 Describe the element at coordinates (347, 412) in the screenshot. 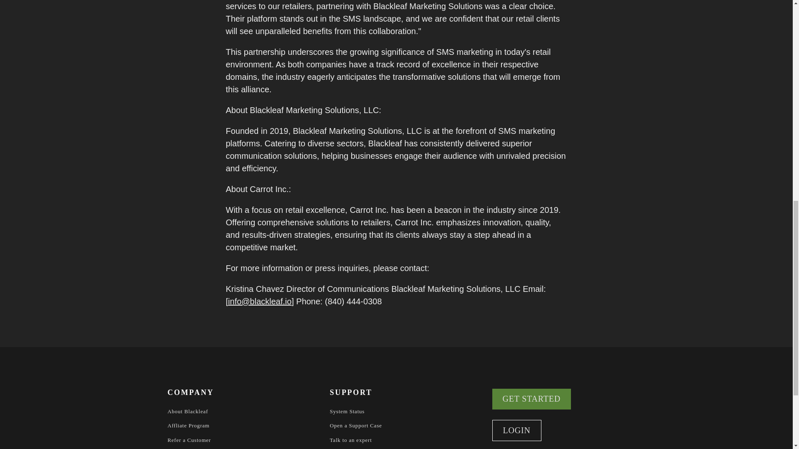

I see `System Status` at that location.